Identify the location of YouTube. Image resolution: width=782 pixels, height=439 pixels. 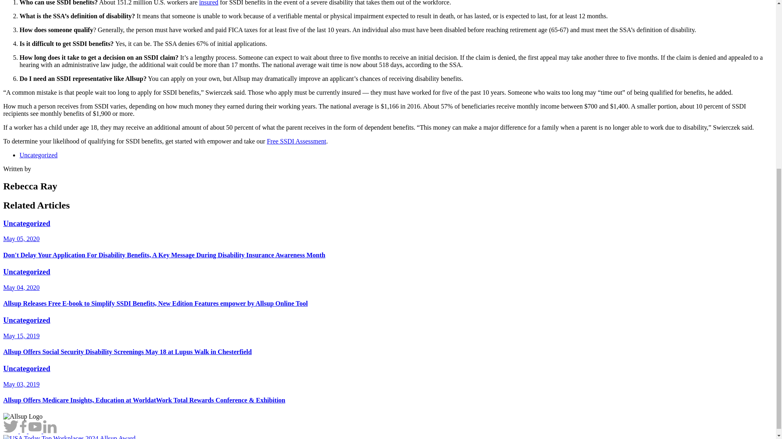
(35, 431).